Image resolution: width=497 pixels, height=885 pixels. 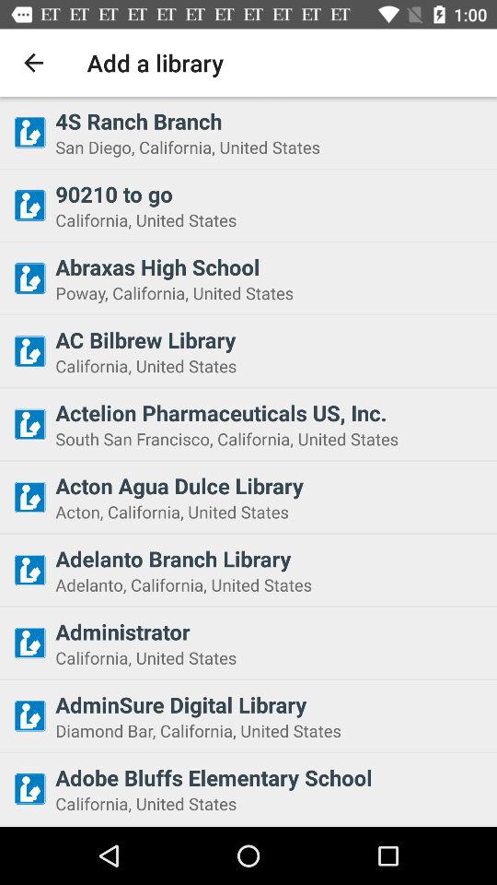 I want to click on tap the item above california, united states, so click(x=271, y=194).